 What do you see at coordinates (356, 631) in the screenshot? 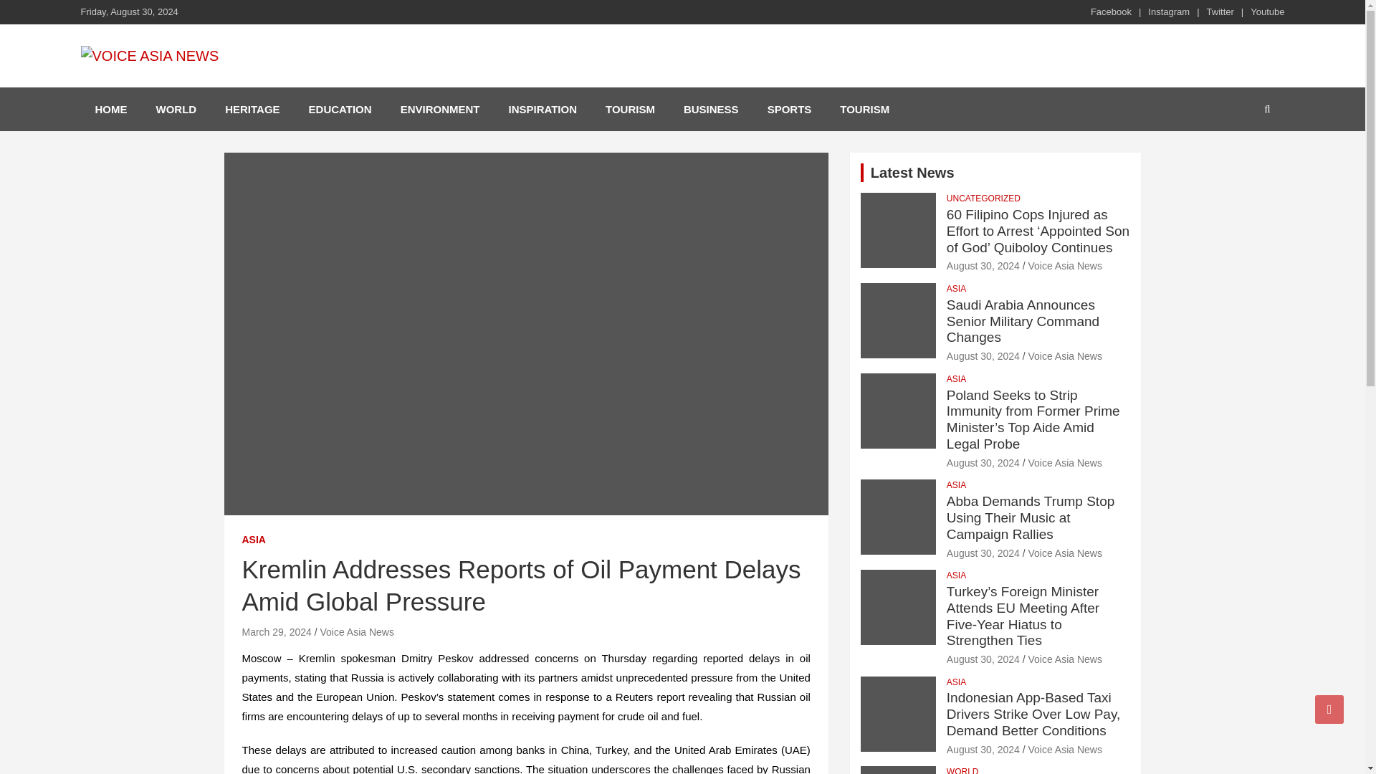
I see `Voice Asia News` at bounding box center [356, 631].